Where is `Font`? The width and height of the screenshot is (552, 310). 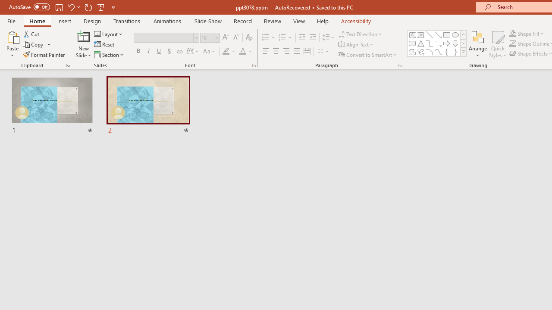
Font is located at coordinates (166, 38).